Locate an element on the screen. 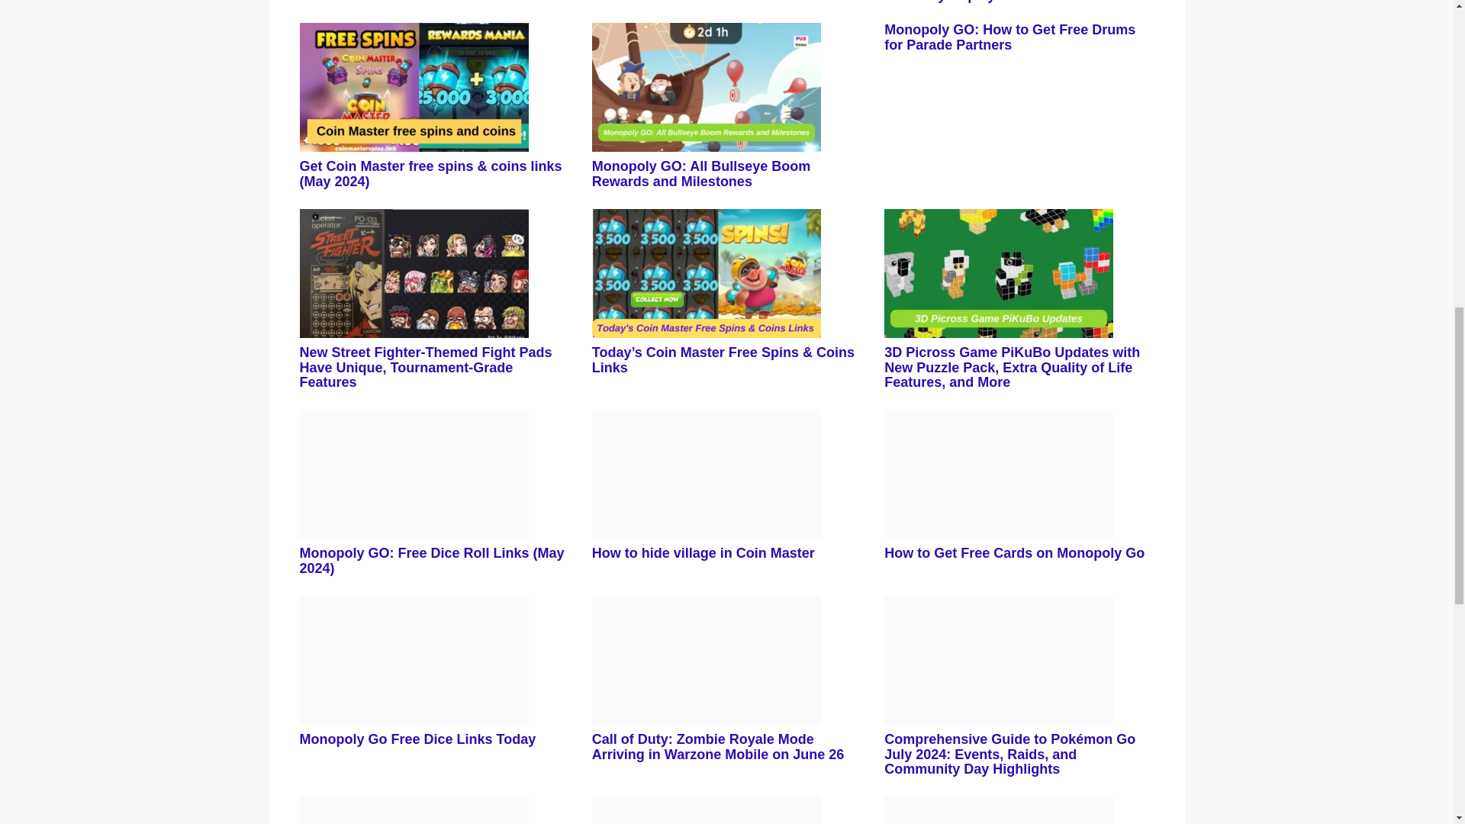  Monopoly GO: When is the Next Sticker Boom Event? is located at coordinates (428, 2).